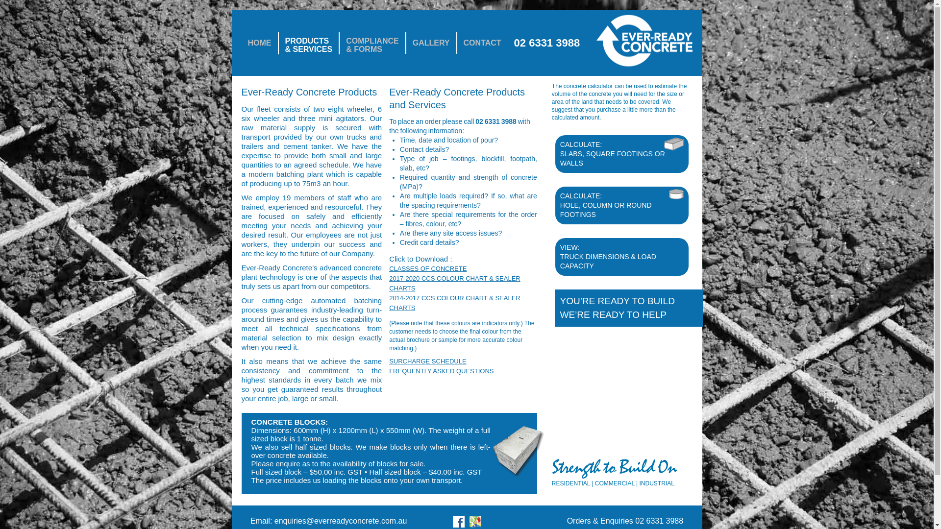  I want to click on 02 6331 3988, so click(547, 43).